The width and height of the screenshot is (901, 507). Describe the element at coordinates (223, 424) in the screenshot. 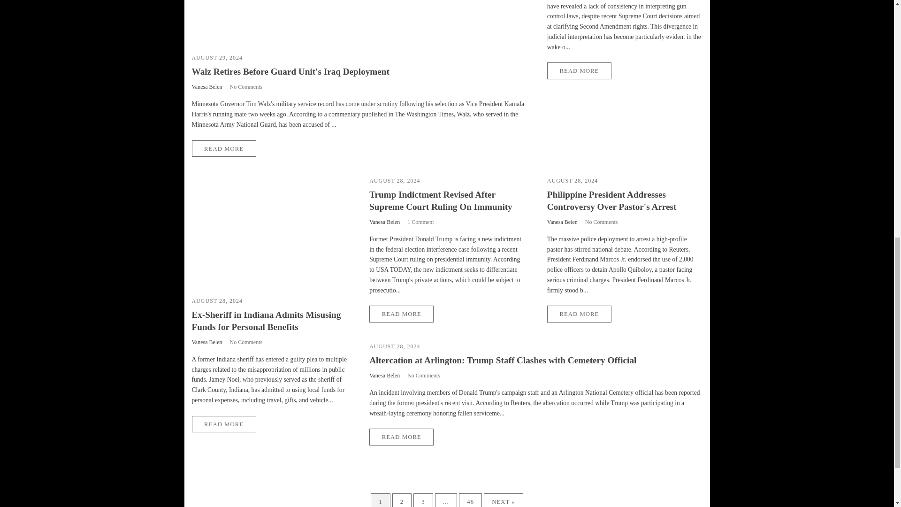

I see `READ MORE` at that location.